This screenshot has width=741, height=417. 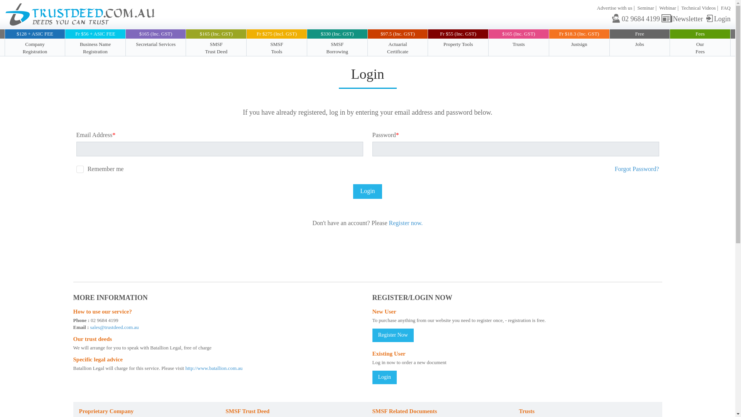 I want to click on Login, so click(x=367, y=192).